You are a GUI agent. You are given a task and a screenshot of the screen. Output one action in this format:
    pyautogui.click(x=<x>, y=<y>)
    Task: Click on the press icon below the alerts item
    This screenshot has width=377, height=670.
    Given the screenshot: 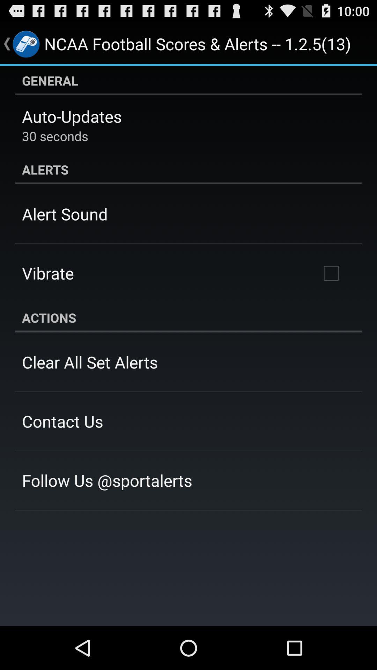 What is the action you would take?
    pyautogui.click(x=65, y=214)
    